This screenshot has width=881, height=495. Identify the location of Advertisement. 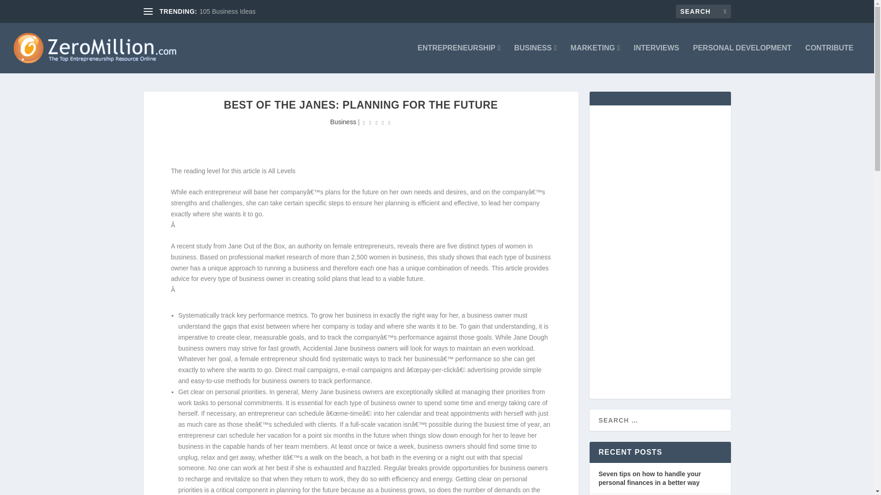
(310, 135).